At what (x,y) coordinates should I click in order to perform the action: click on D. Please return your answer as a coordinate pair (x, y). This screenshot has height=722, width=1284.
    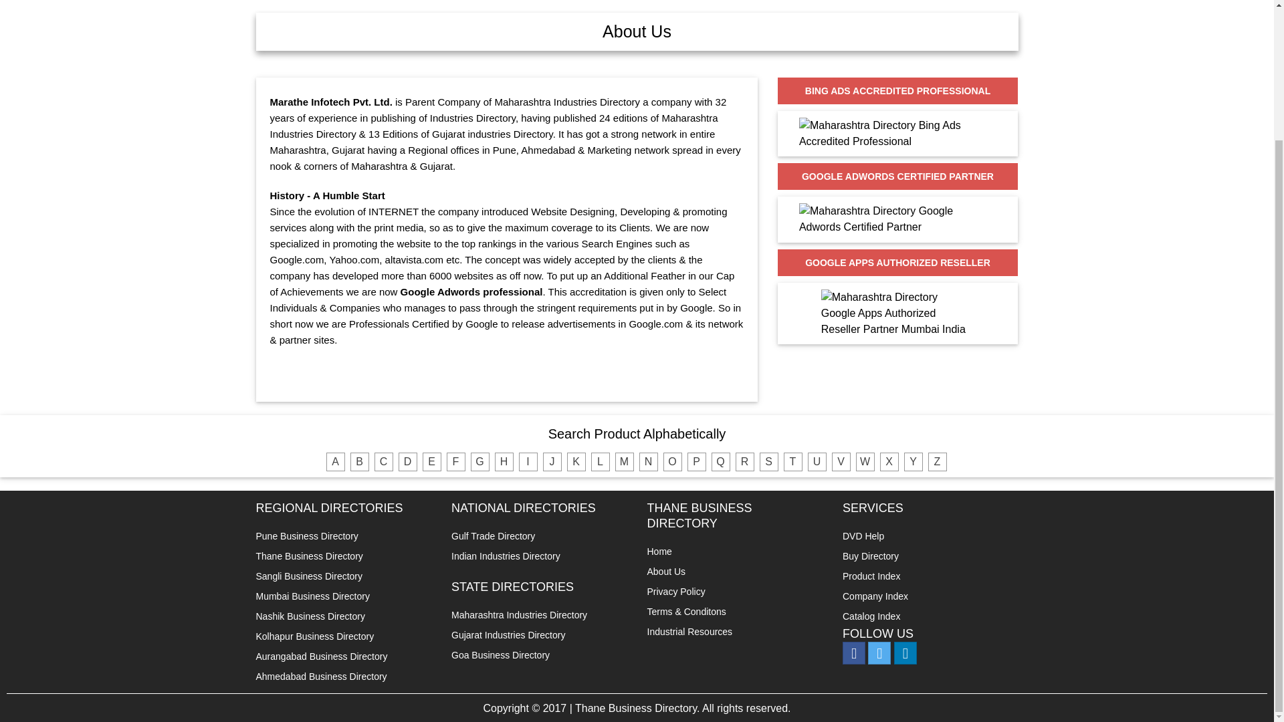
    Looking at the image, I should click on (408, 462).